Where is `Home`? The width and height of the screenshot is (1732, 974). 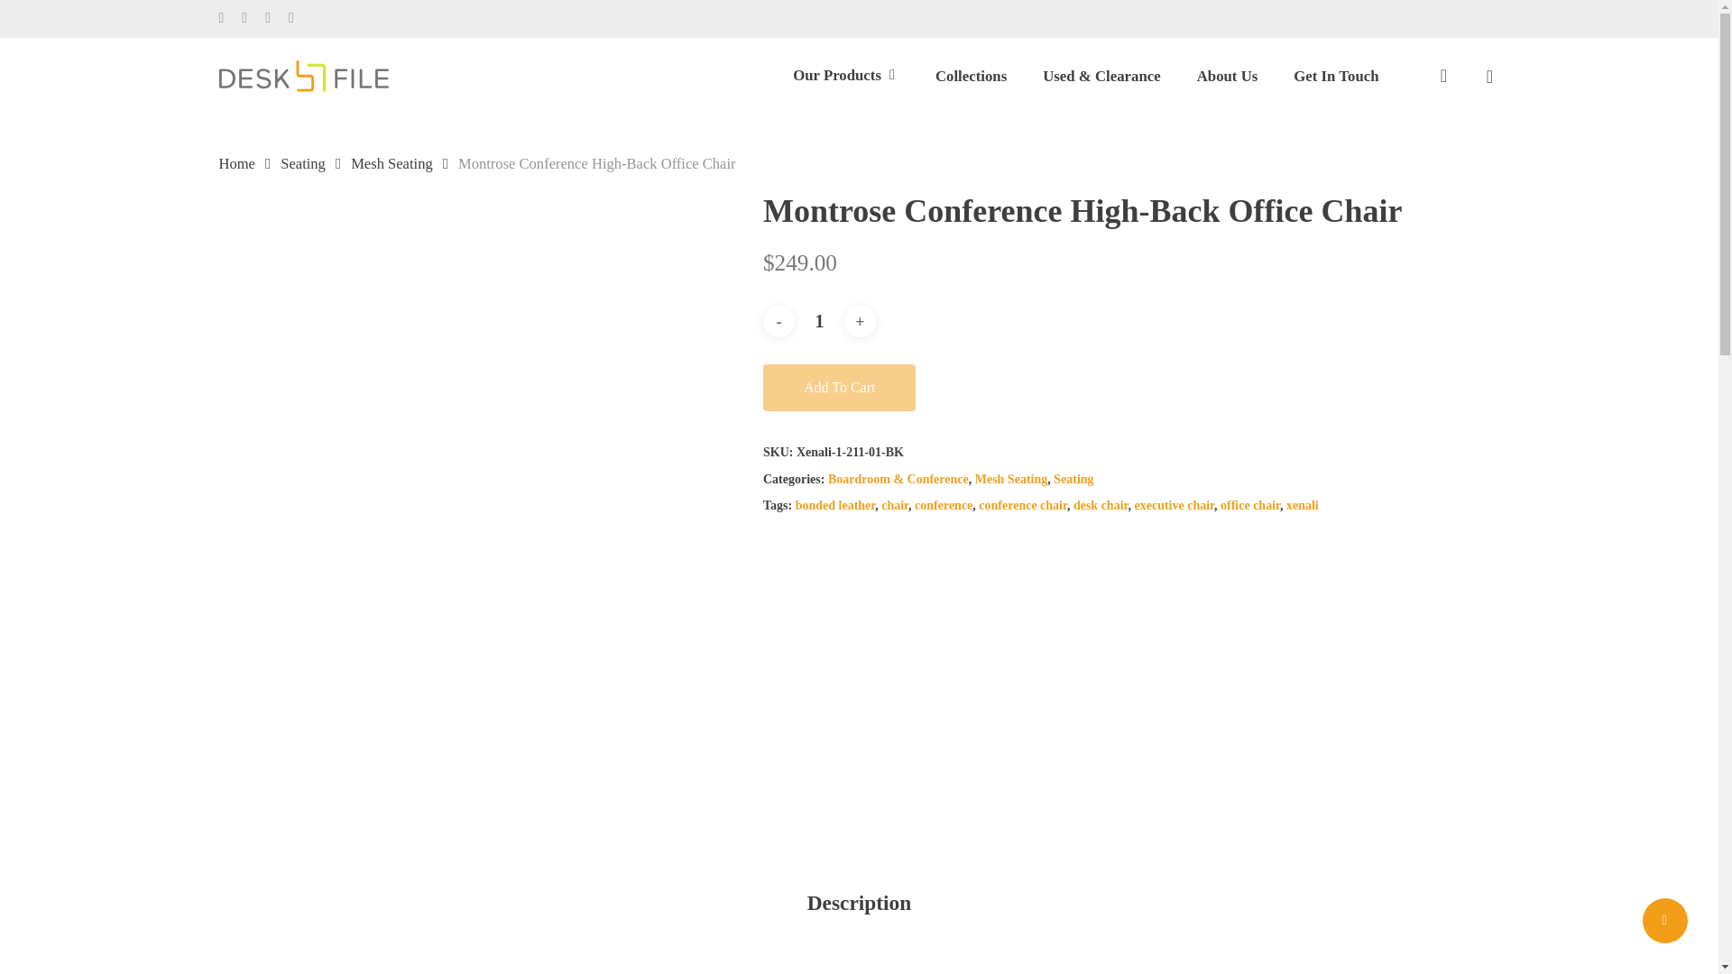 Home is located at coordinates (236, 163).